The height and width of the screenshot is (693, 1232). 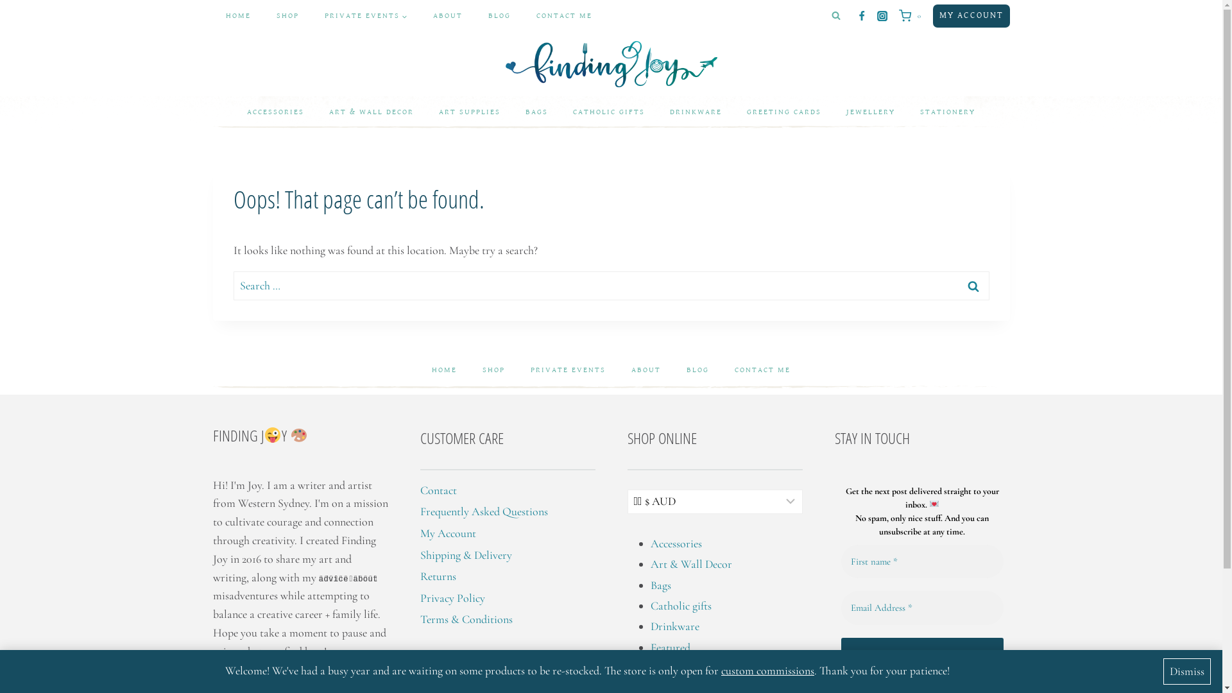 I want to click on HOME, so click(x=239, y=16).